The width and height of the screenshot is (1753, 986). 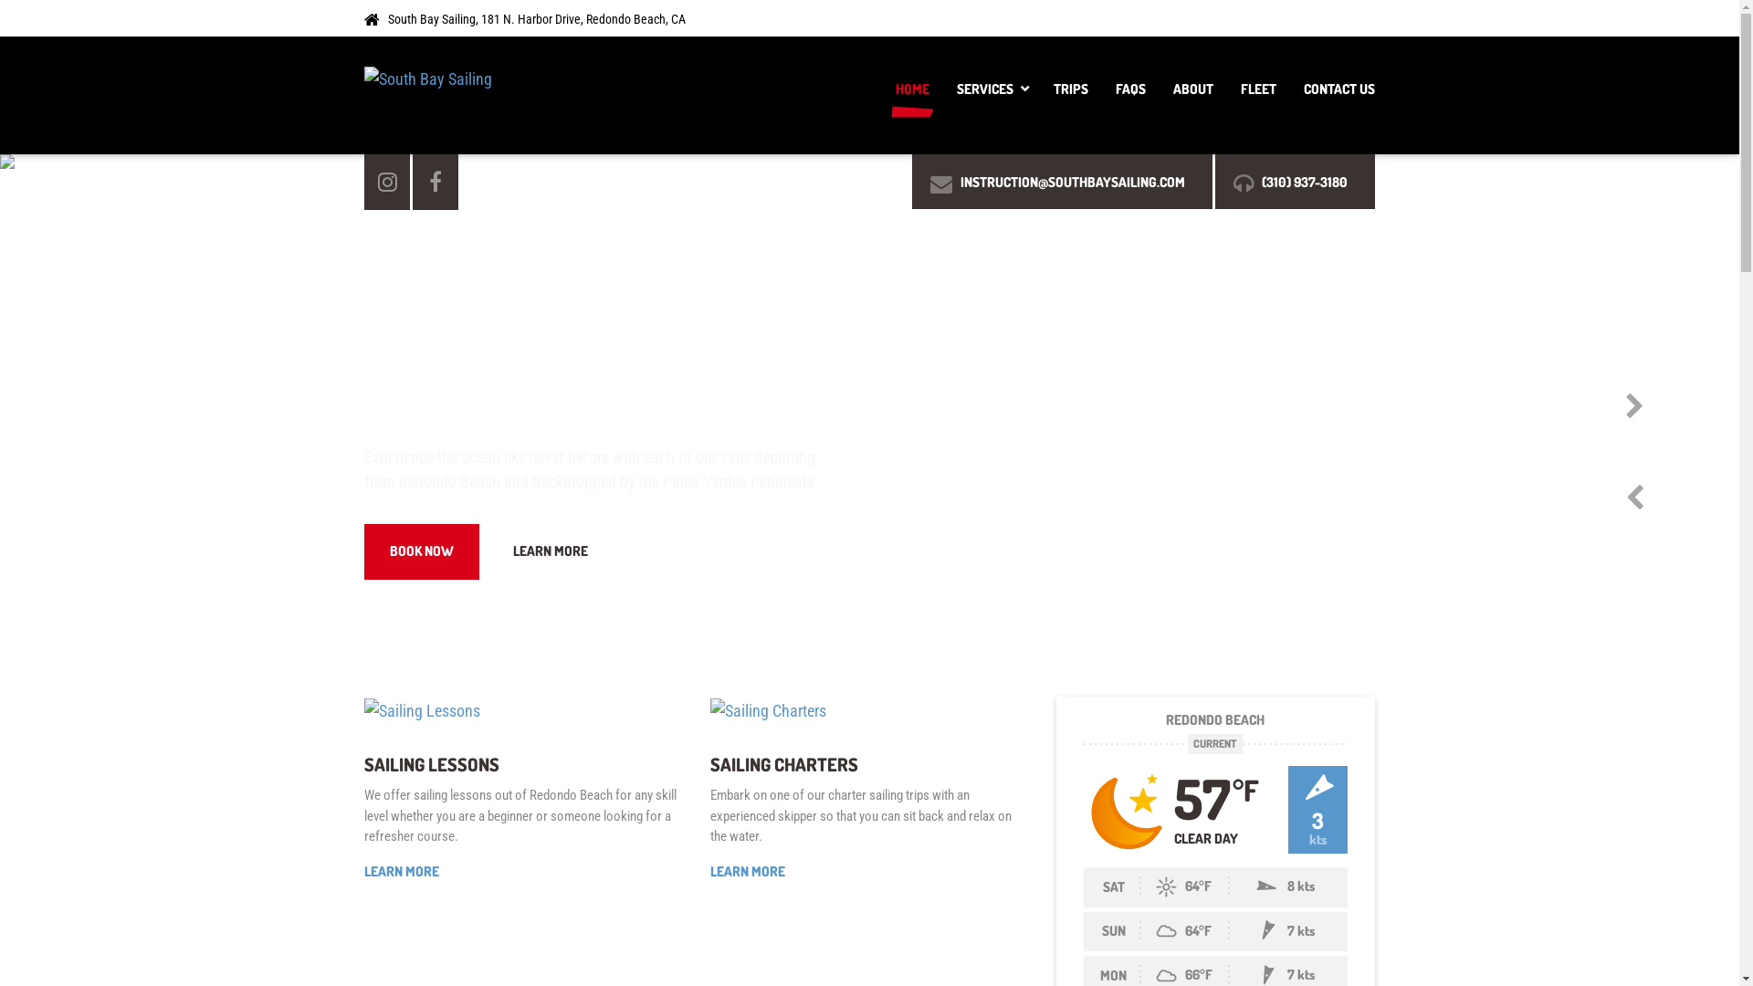 What do you see at coordinates (422, 551) in the screenshot?
I see `BOOK NOW` at bounding box center [422, 551].